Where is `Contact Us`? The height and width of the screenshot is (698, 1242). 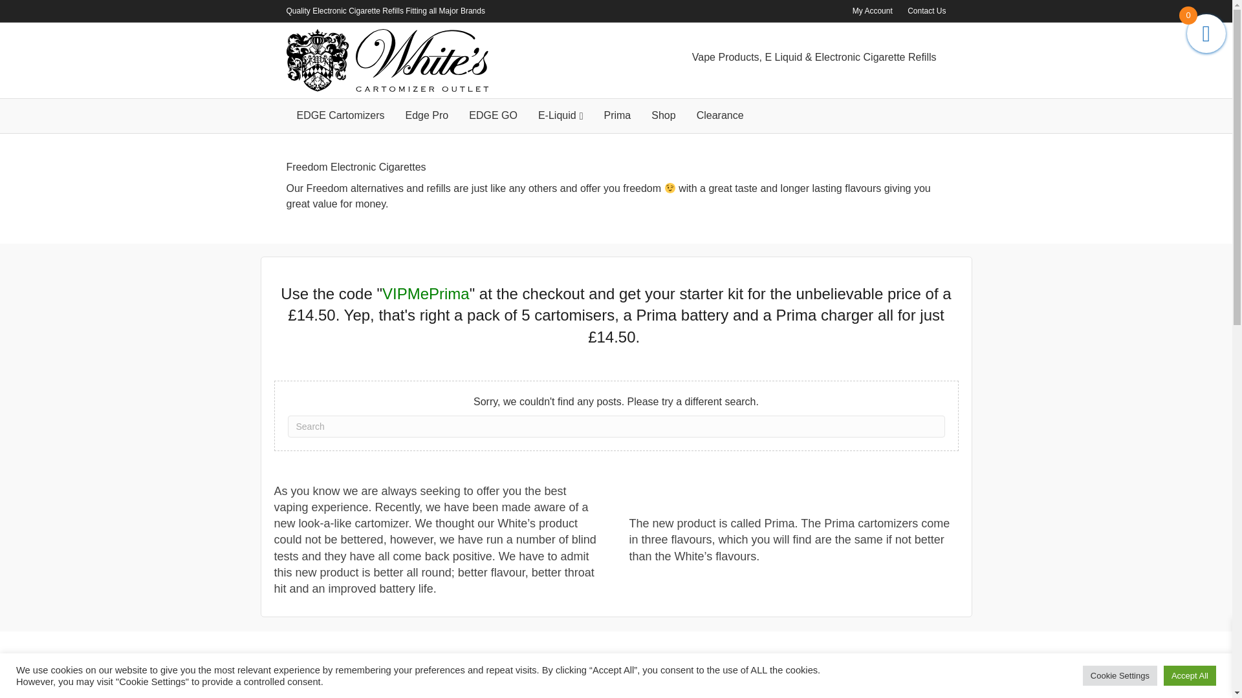 Contact Us is located at coordinates (926, 11).